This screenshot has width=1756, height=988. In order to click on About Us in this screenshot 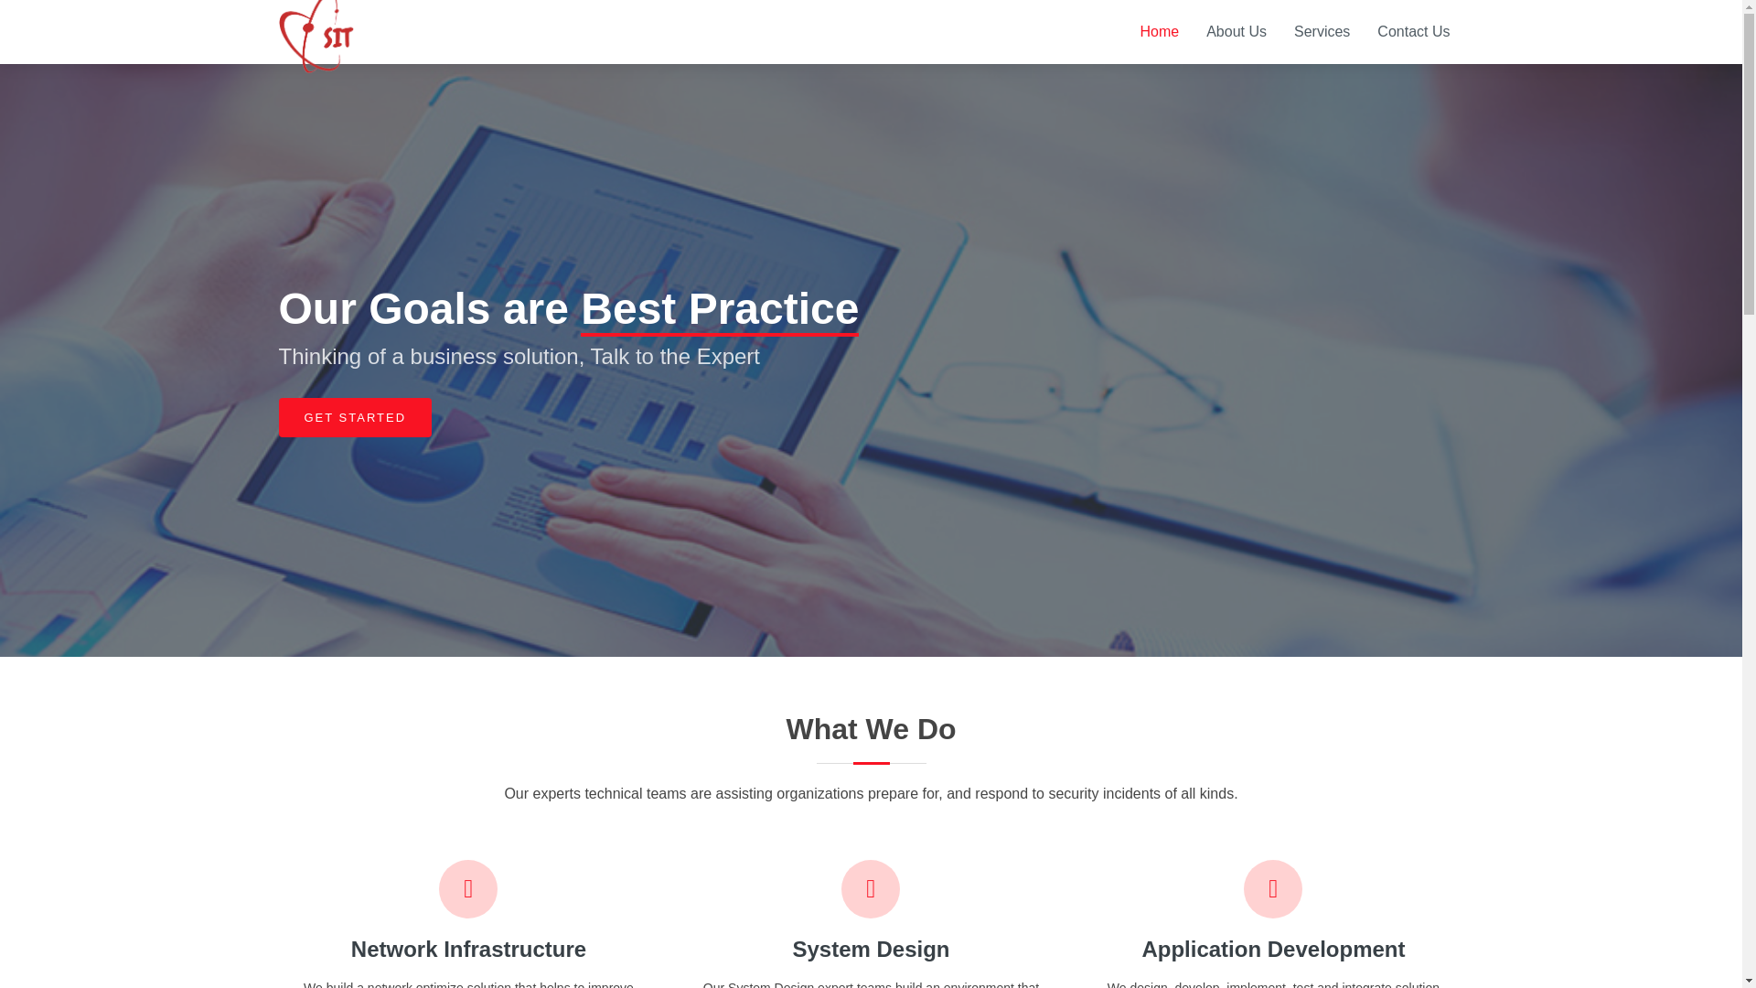, I will do `click(1236, 31)`.